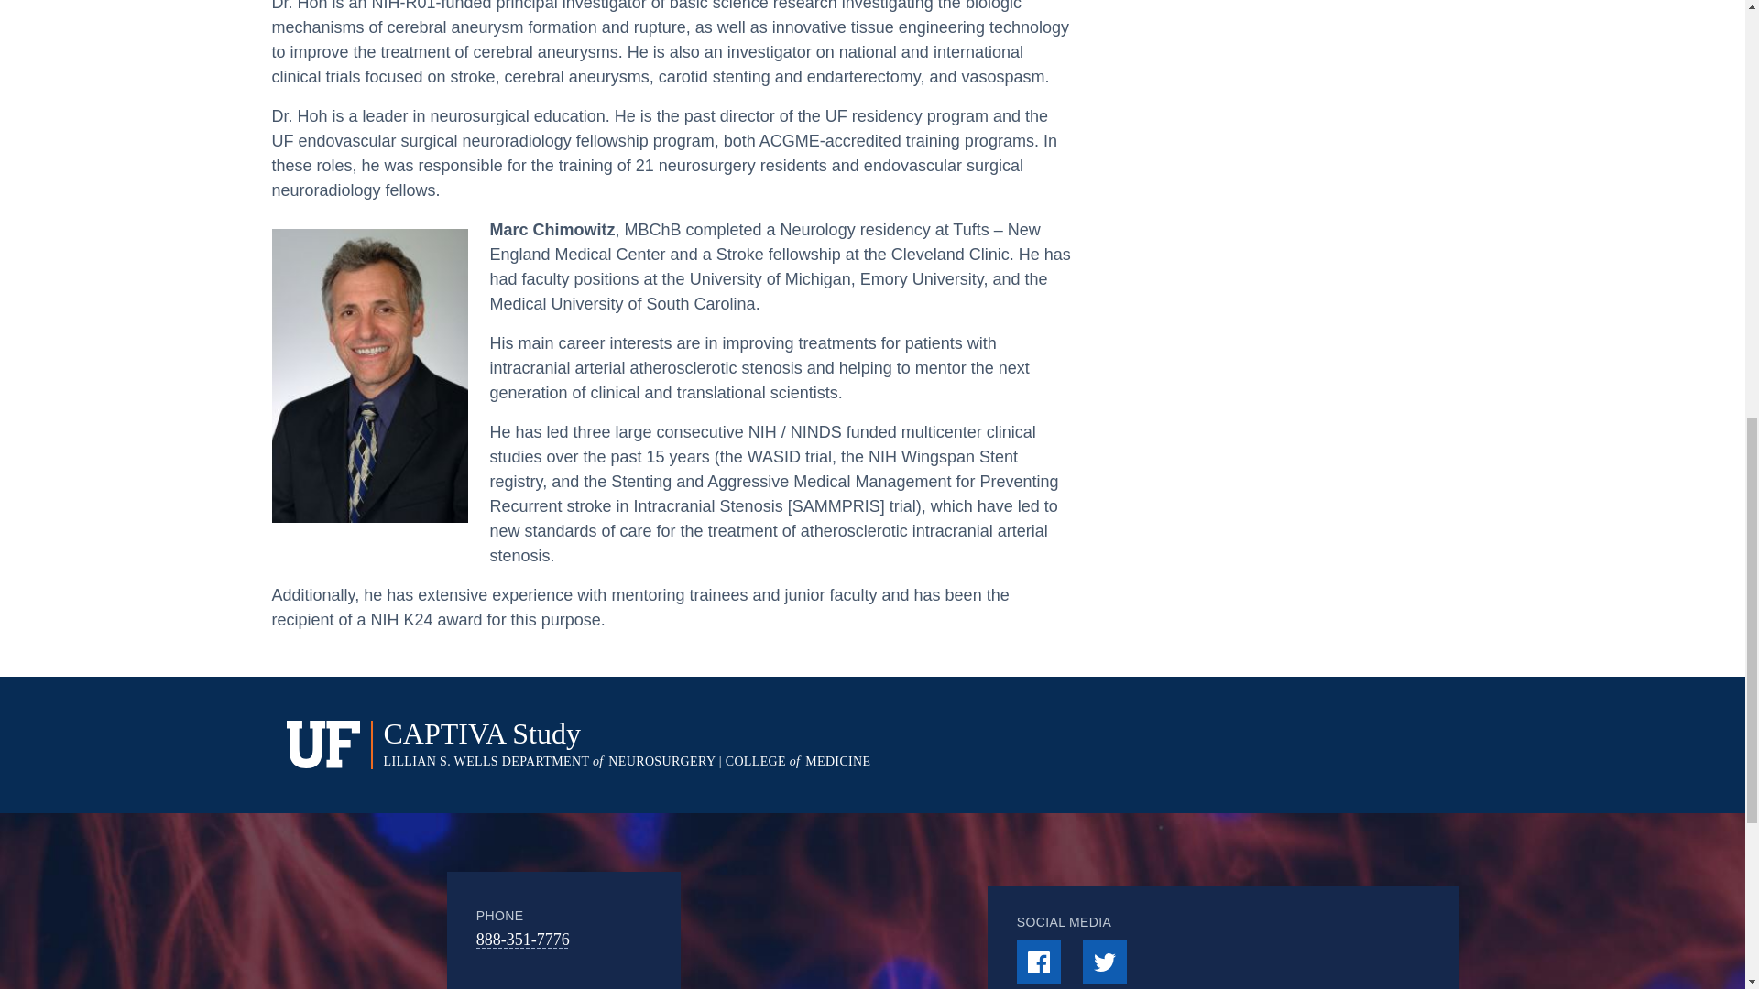  Describe the element at coordinates (1105, 962) in the screenshot. I see `Twitter` at that location.